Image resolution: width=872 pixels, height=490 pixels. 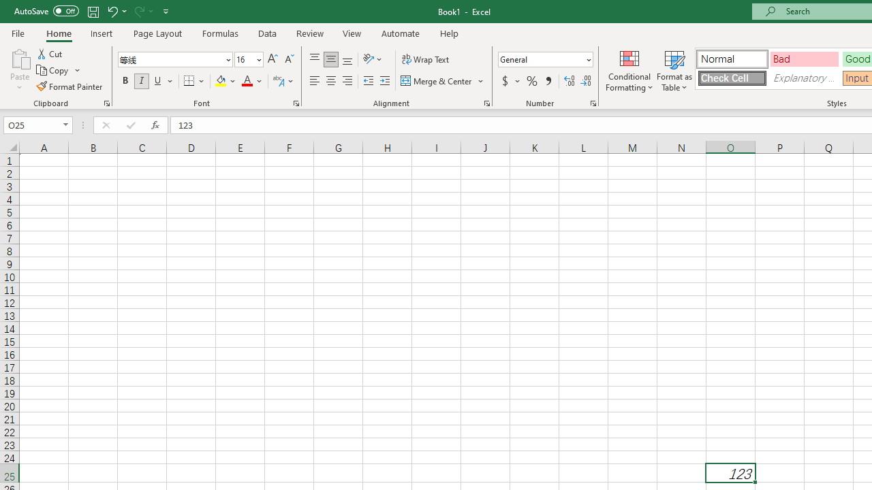 What do you see at coordinates (249, 60) in the screenshot?
I see `Font Size` at bounding box center [249, 60].